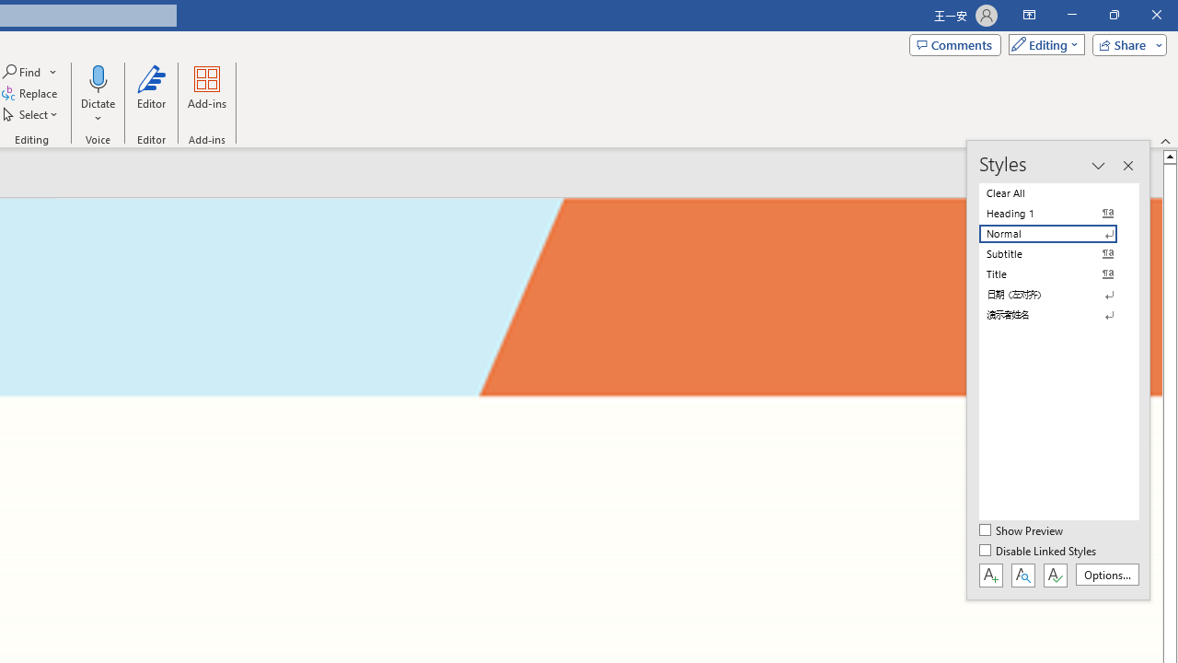 This screenshot has height=663, width=1178. Describe the element at coordinates (1022, 531) in the screenshot. I see `Show Preview` at that location.